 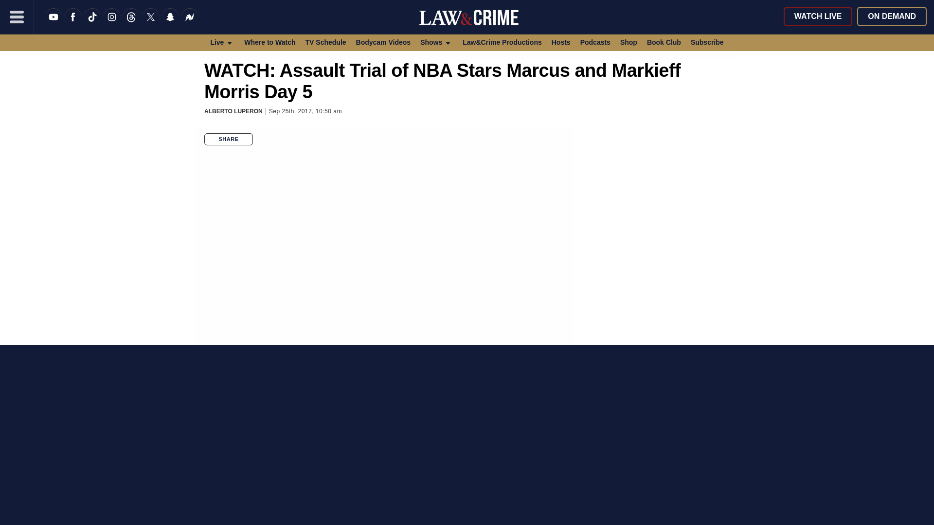 I want to click on Posts by Alberto Luperon, so click(x=233, y=111).